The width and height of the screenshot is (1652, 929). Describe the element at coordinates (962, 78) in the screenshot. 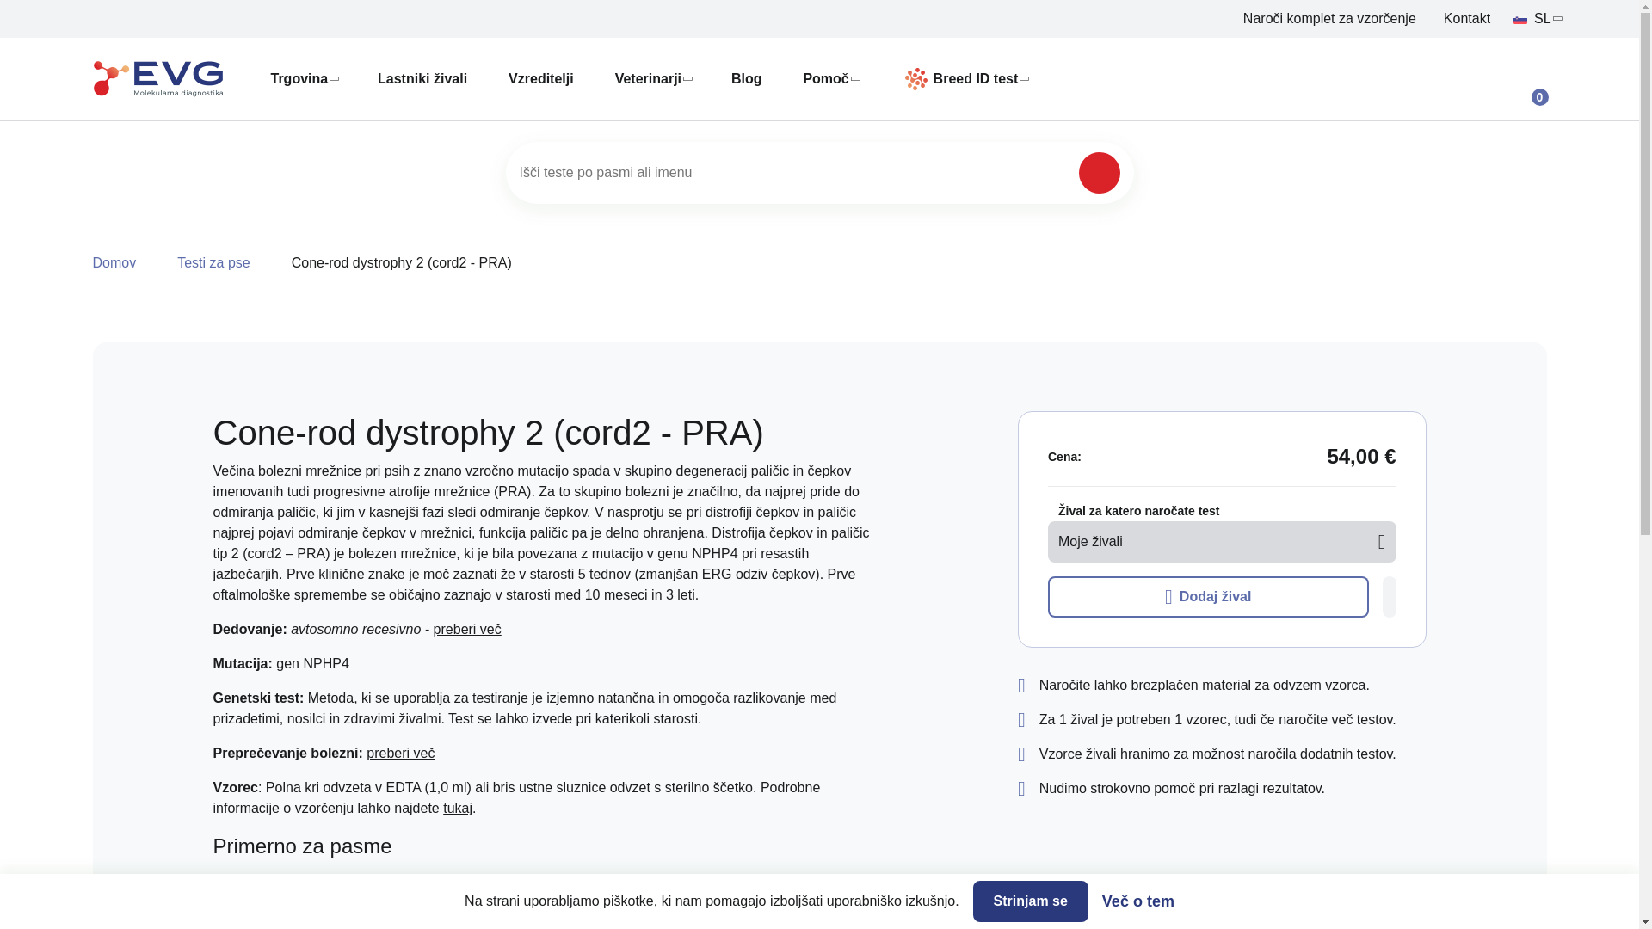

I see `Breed ID test` at that location.